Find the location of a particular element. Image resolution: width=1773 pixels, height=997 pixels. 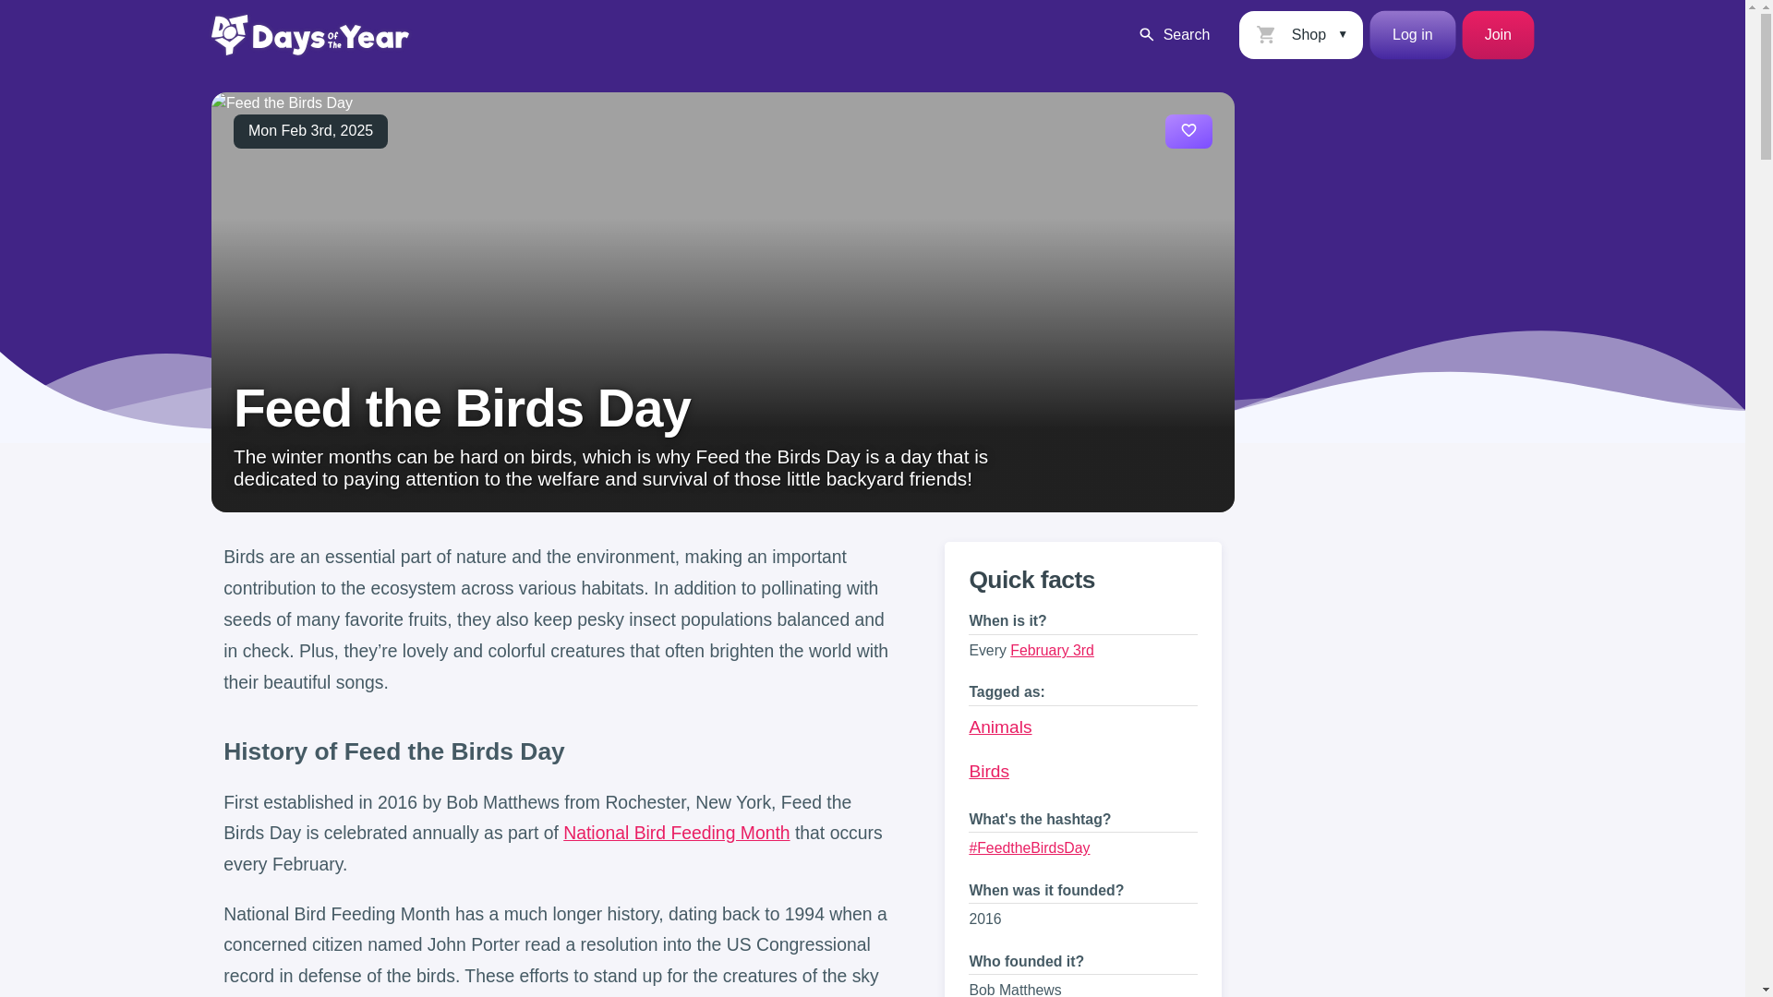

Log in is located at coordinates (1413, 34).